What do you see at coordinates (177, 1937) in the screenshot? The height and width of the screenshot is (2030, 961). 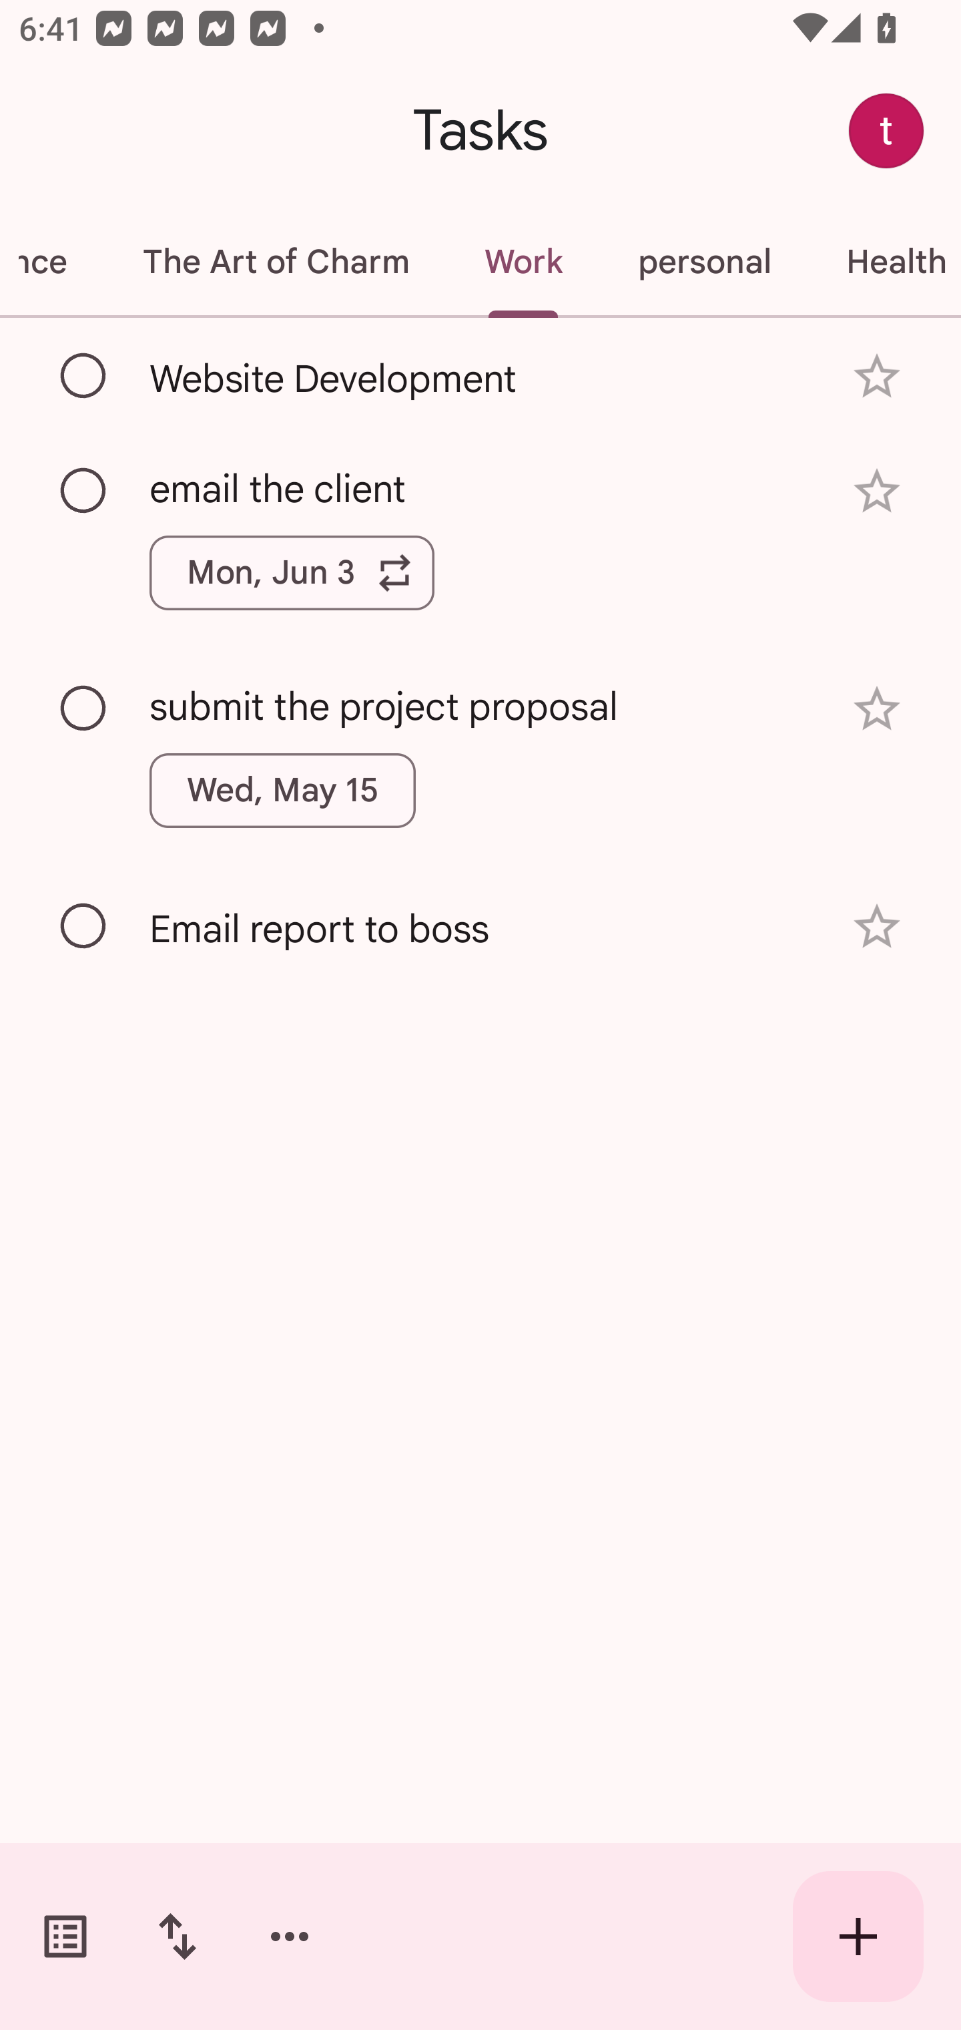 I see `Change sort order` at bounding box center [177, 1937].